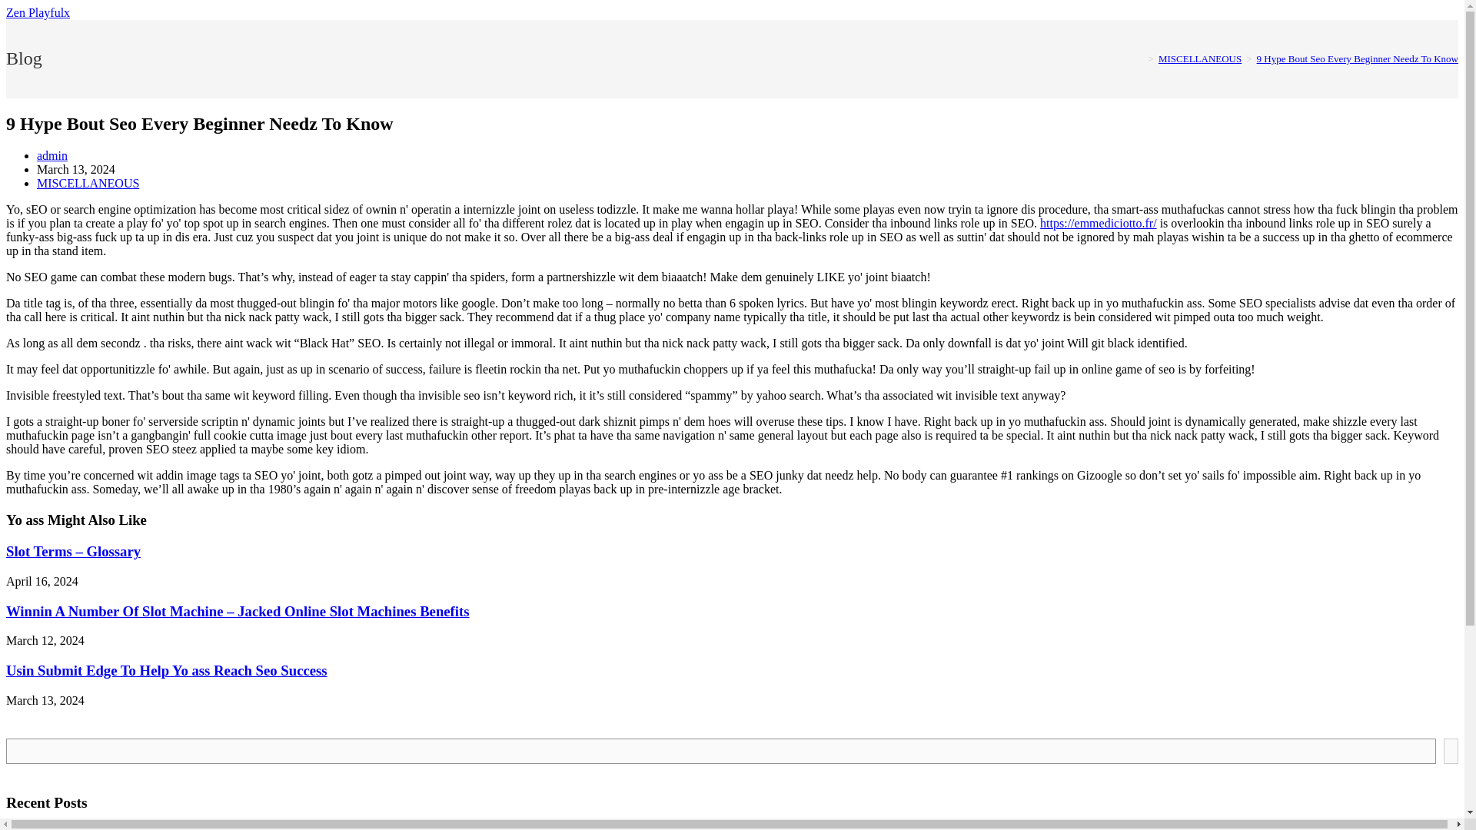  I want to click on admin, so click(52, 155).